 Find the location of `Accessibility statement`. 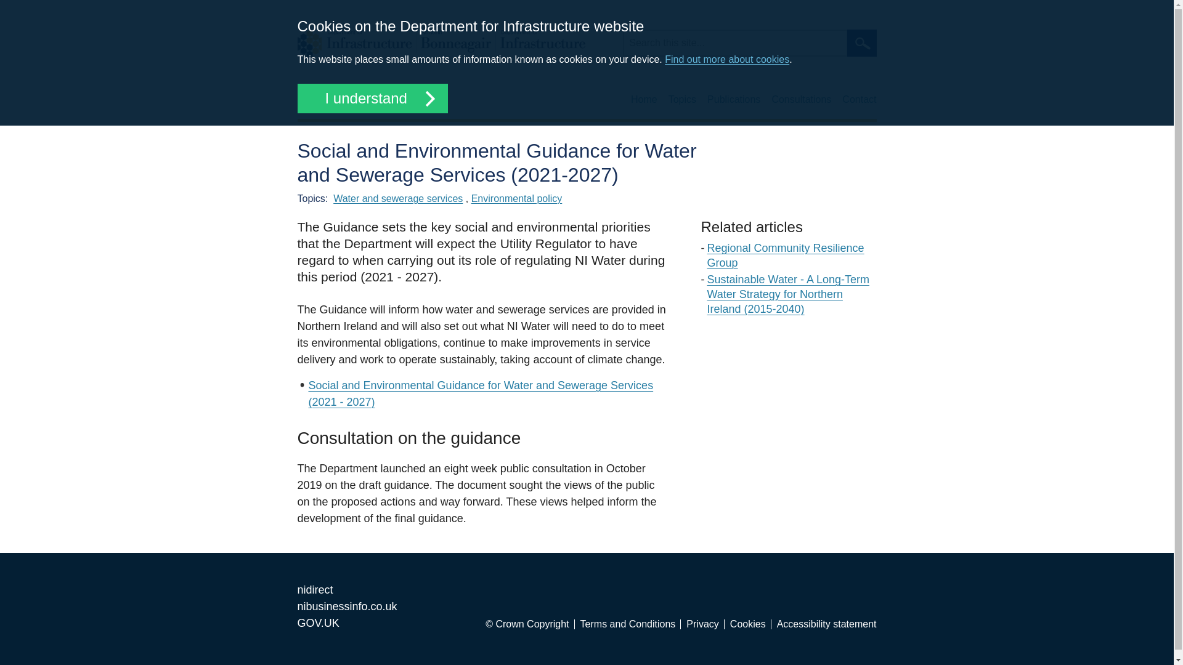

Accessibility statement is located at coordinates (827, 624).